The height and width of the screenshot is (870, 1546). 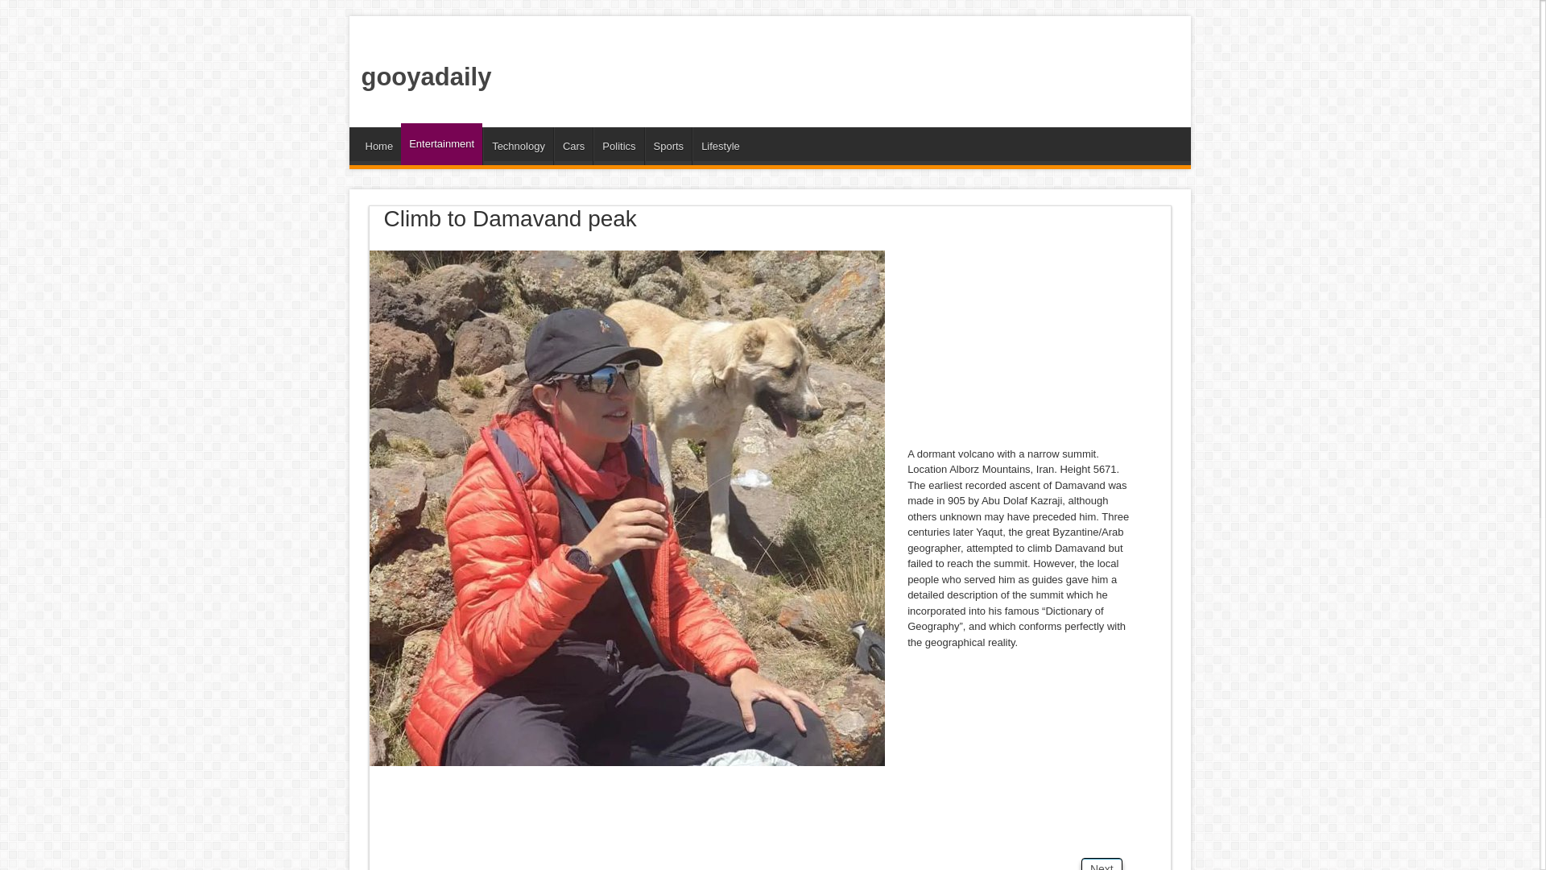 I want to click on Advertisement, so click(x=784, y=68).